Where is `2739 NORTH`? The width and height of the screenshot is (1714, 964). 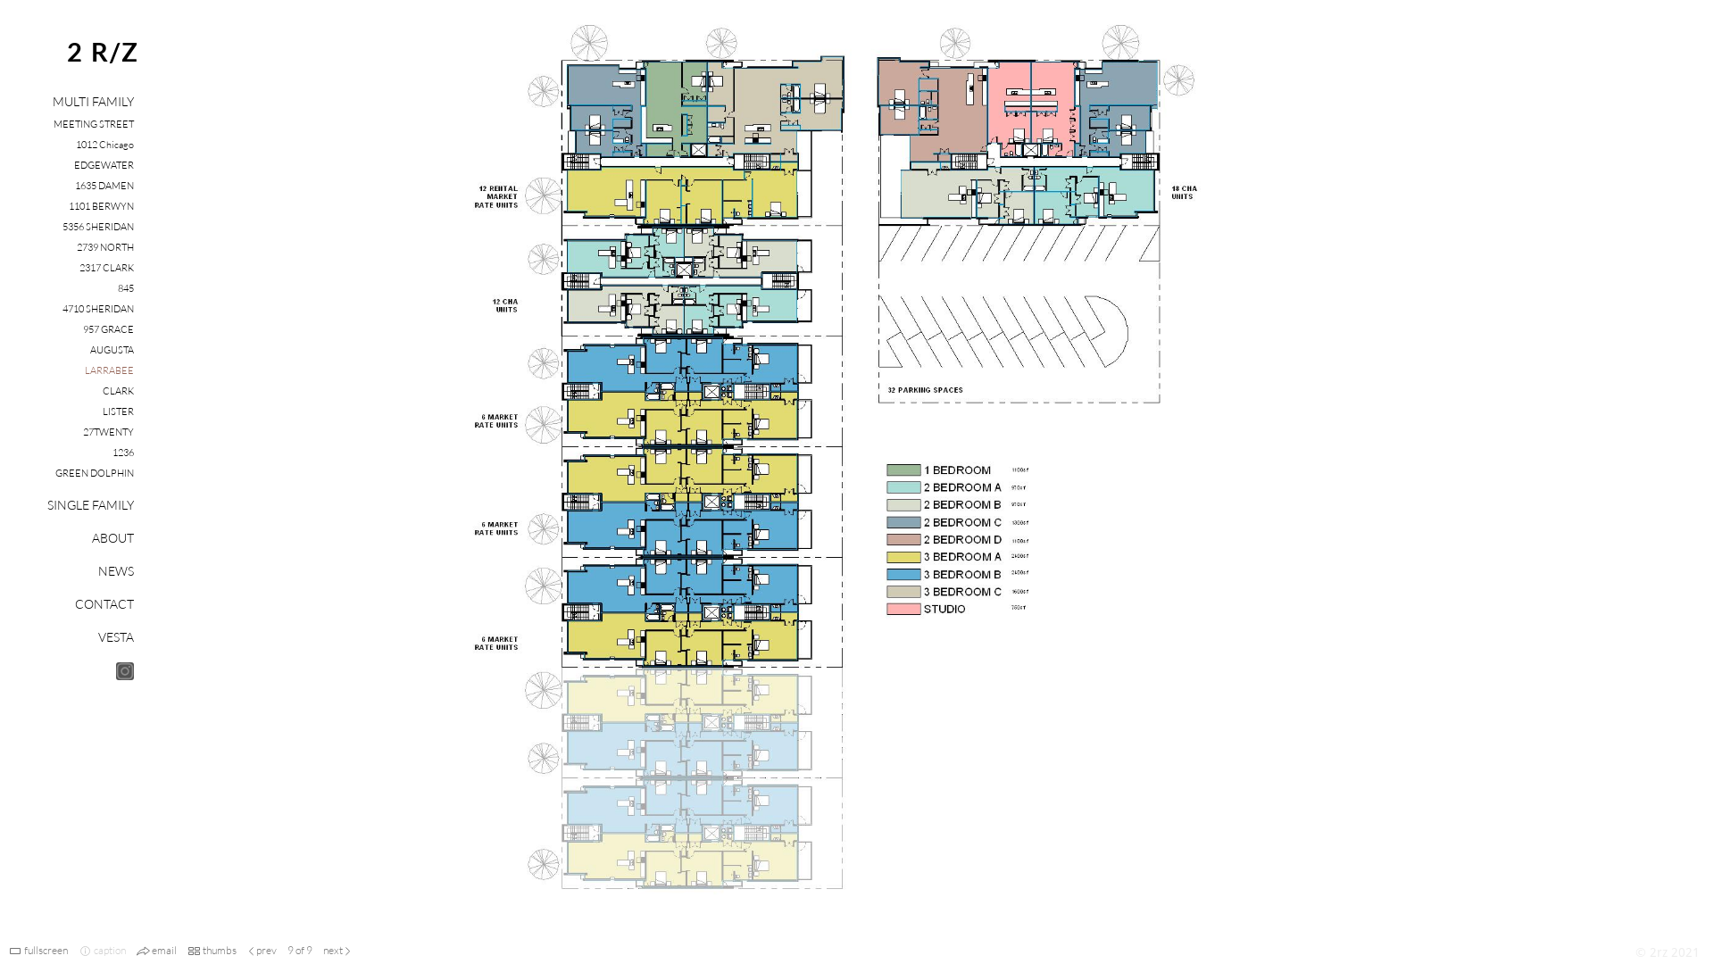
2739 NORTH is located at coordinates (105, 247).